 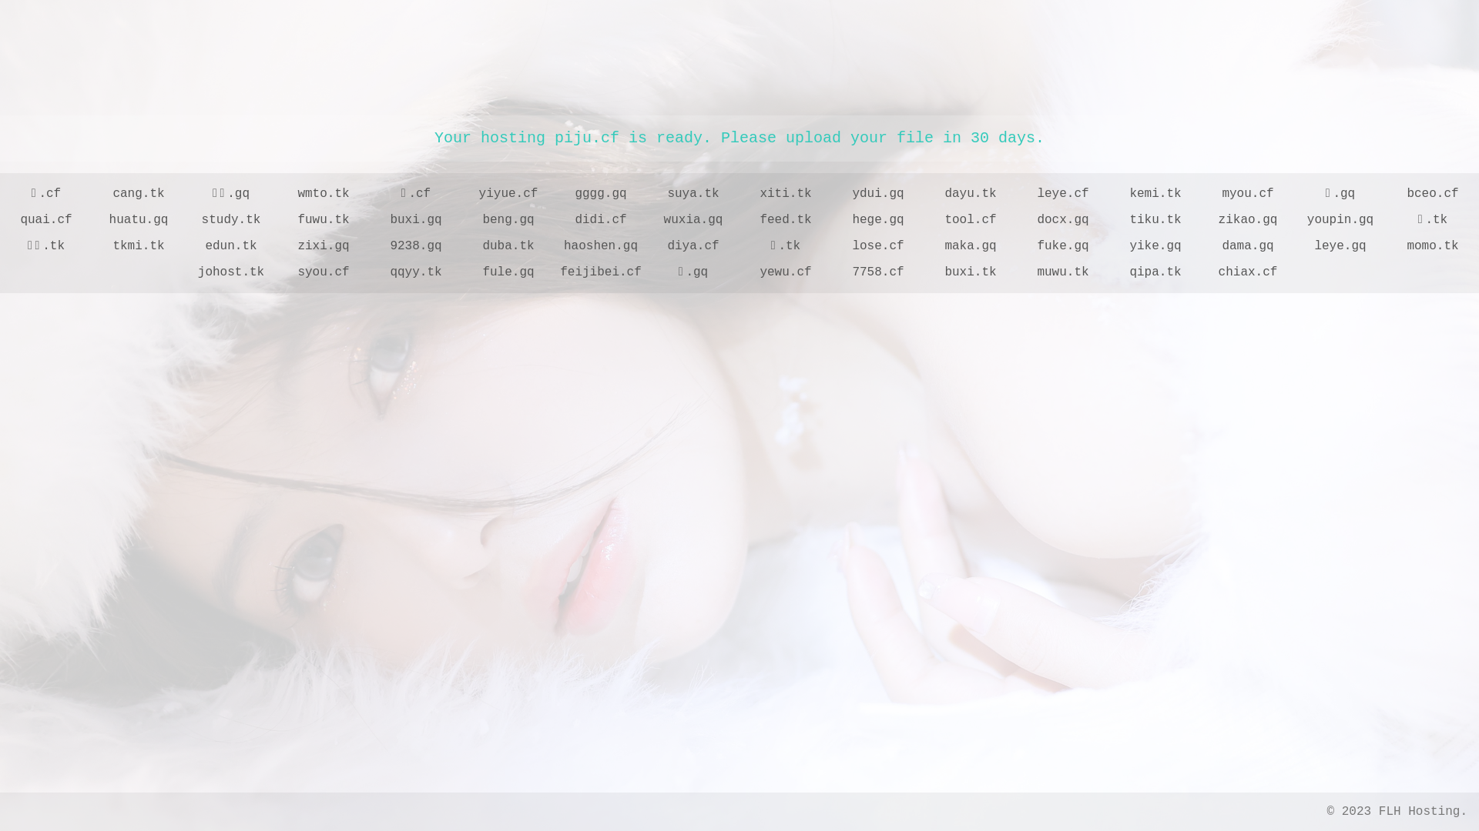 I want to click on xiti.tk, so click(x=786, y=194).